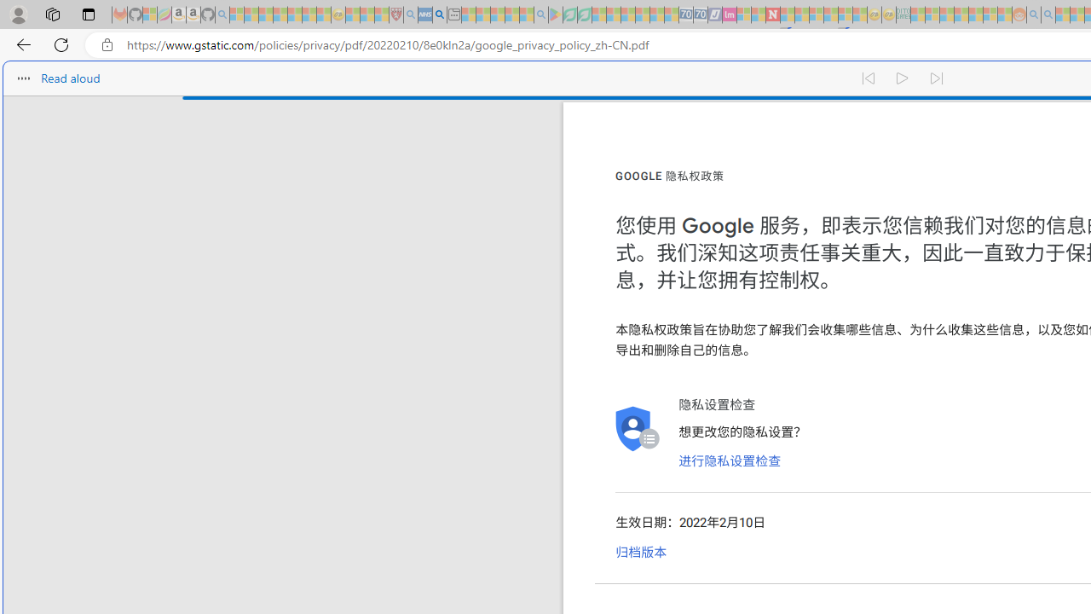  Describe the element at coordinates (729, 15) in the screenshot. I see `Jobs - lastminute.com Investor Portal - Sleeping` at that location.